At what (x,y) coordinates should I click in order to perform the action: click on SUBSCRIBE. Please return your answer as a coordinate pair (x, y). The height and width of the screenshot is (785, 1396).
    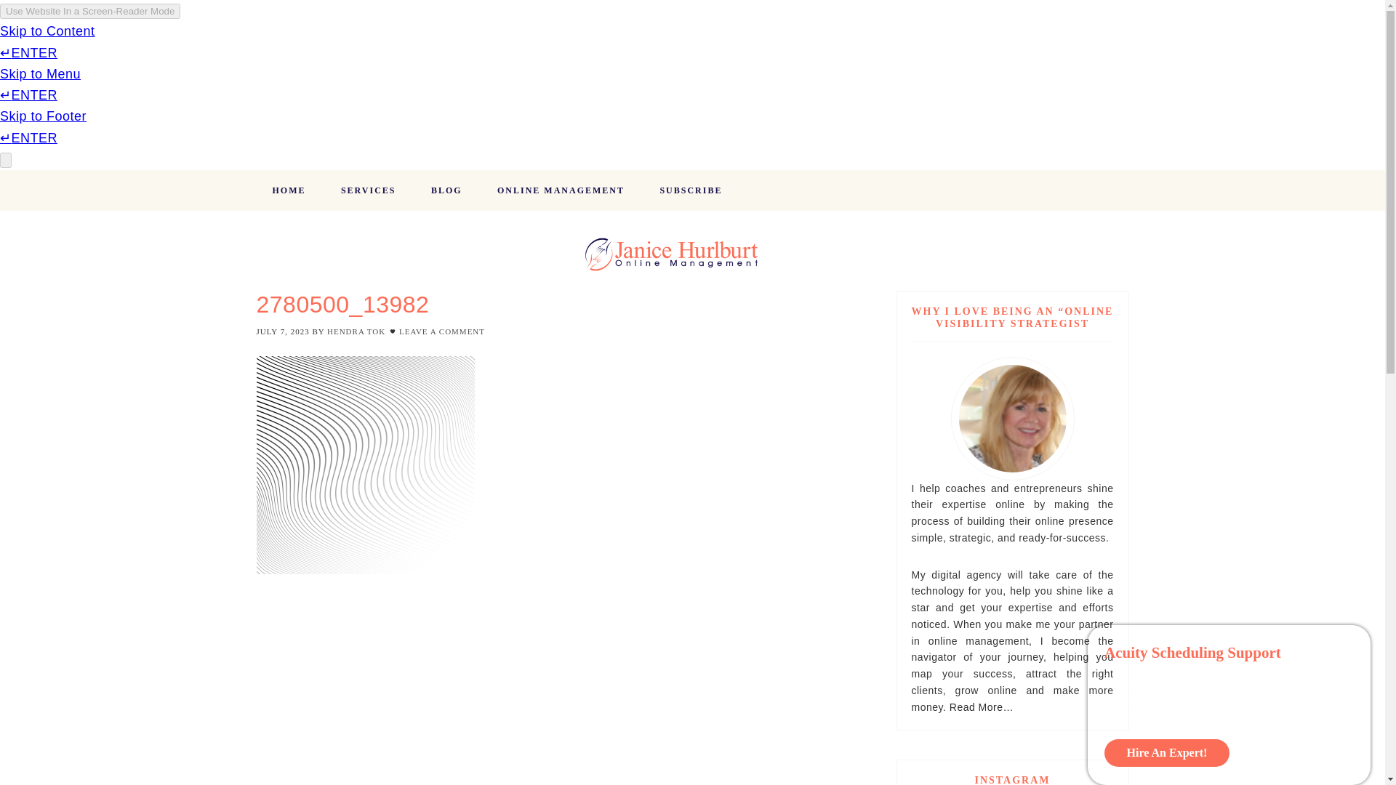
    Looking at the image, I should click on (691, 190).